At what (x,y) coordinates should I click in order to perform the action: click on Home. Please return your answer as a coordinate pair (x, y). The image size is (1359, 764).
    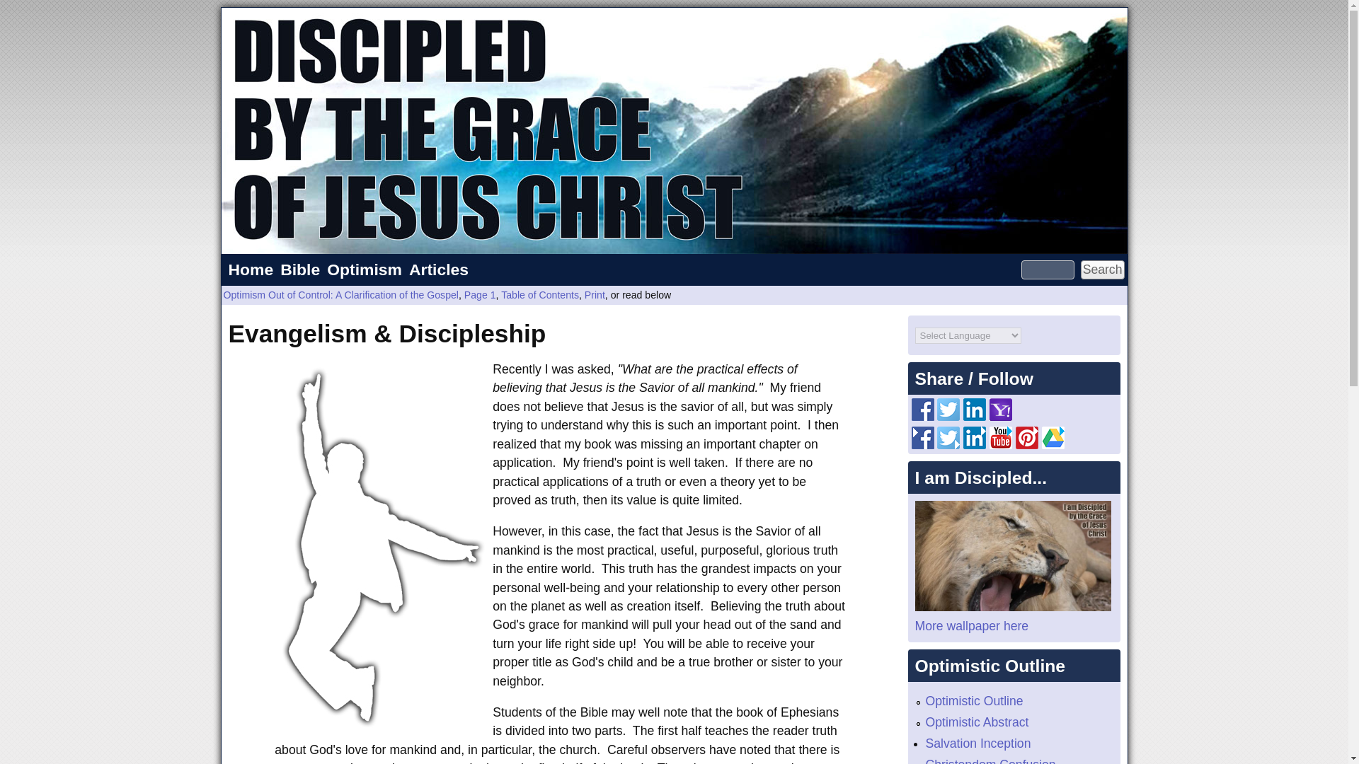
    Looking at the image, I should click on (251, 270).